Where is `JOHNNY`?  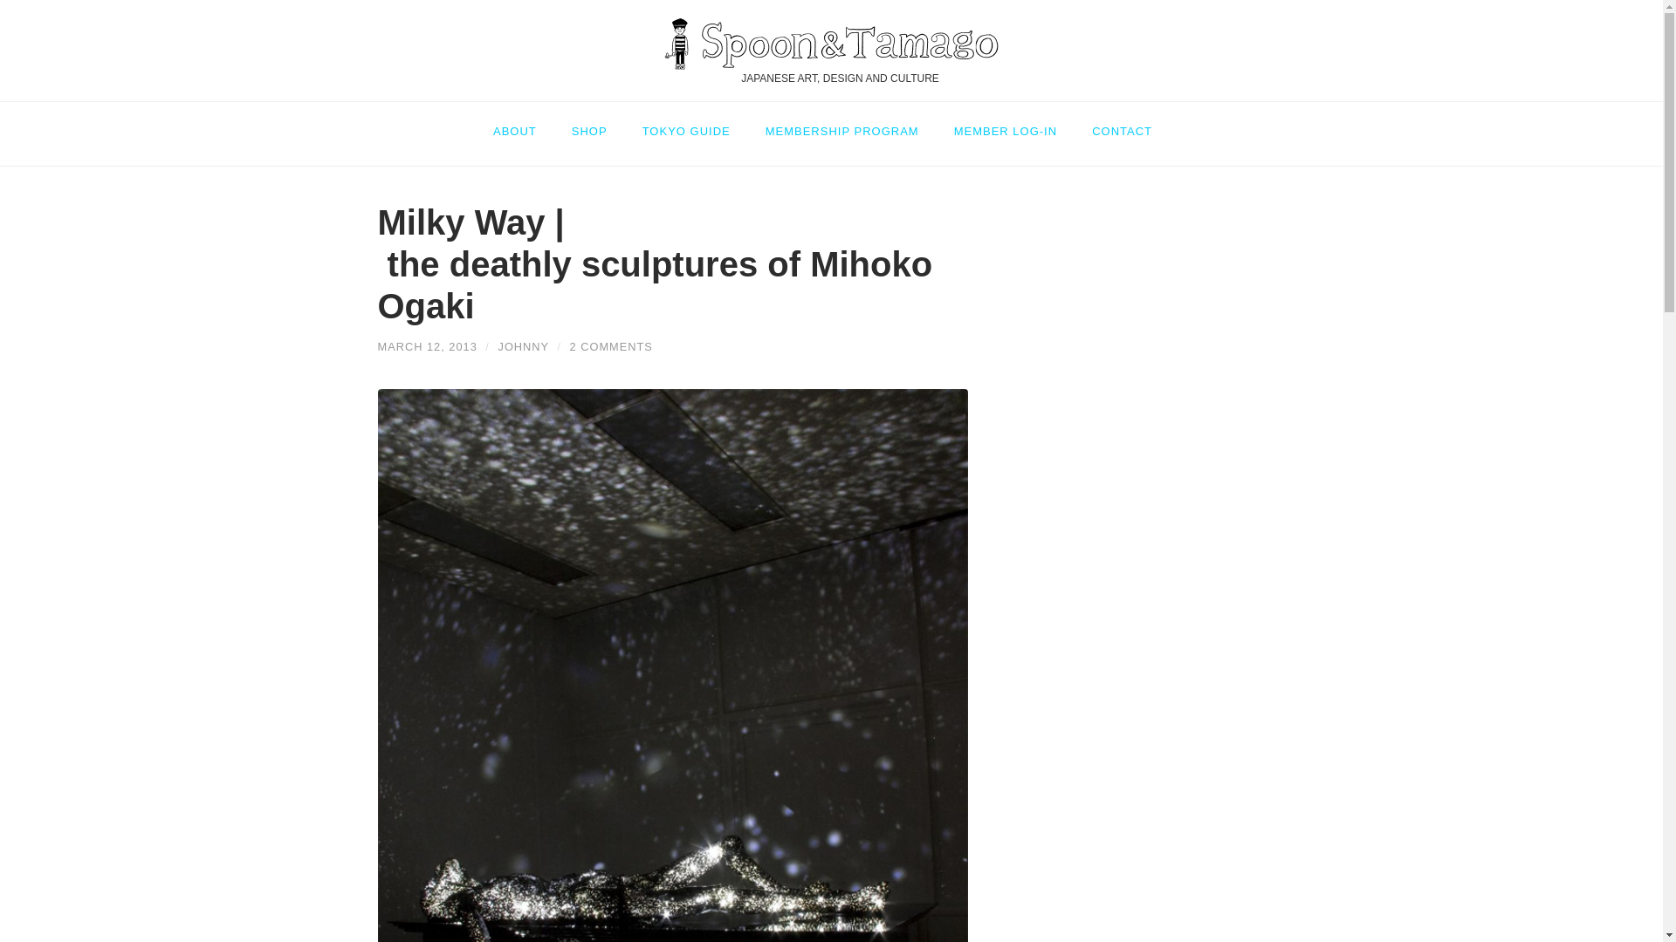 JOHNNY is located at coordinates (522, 346).